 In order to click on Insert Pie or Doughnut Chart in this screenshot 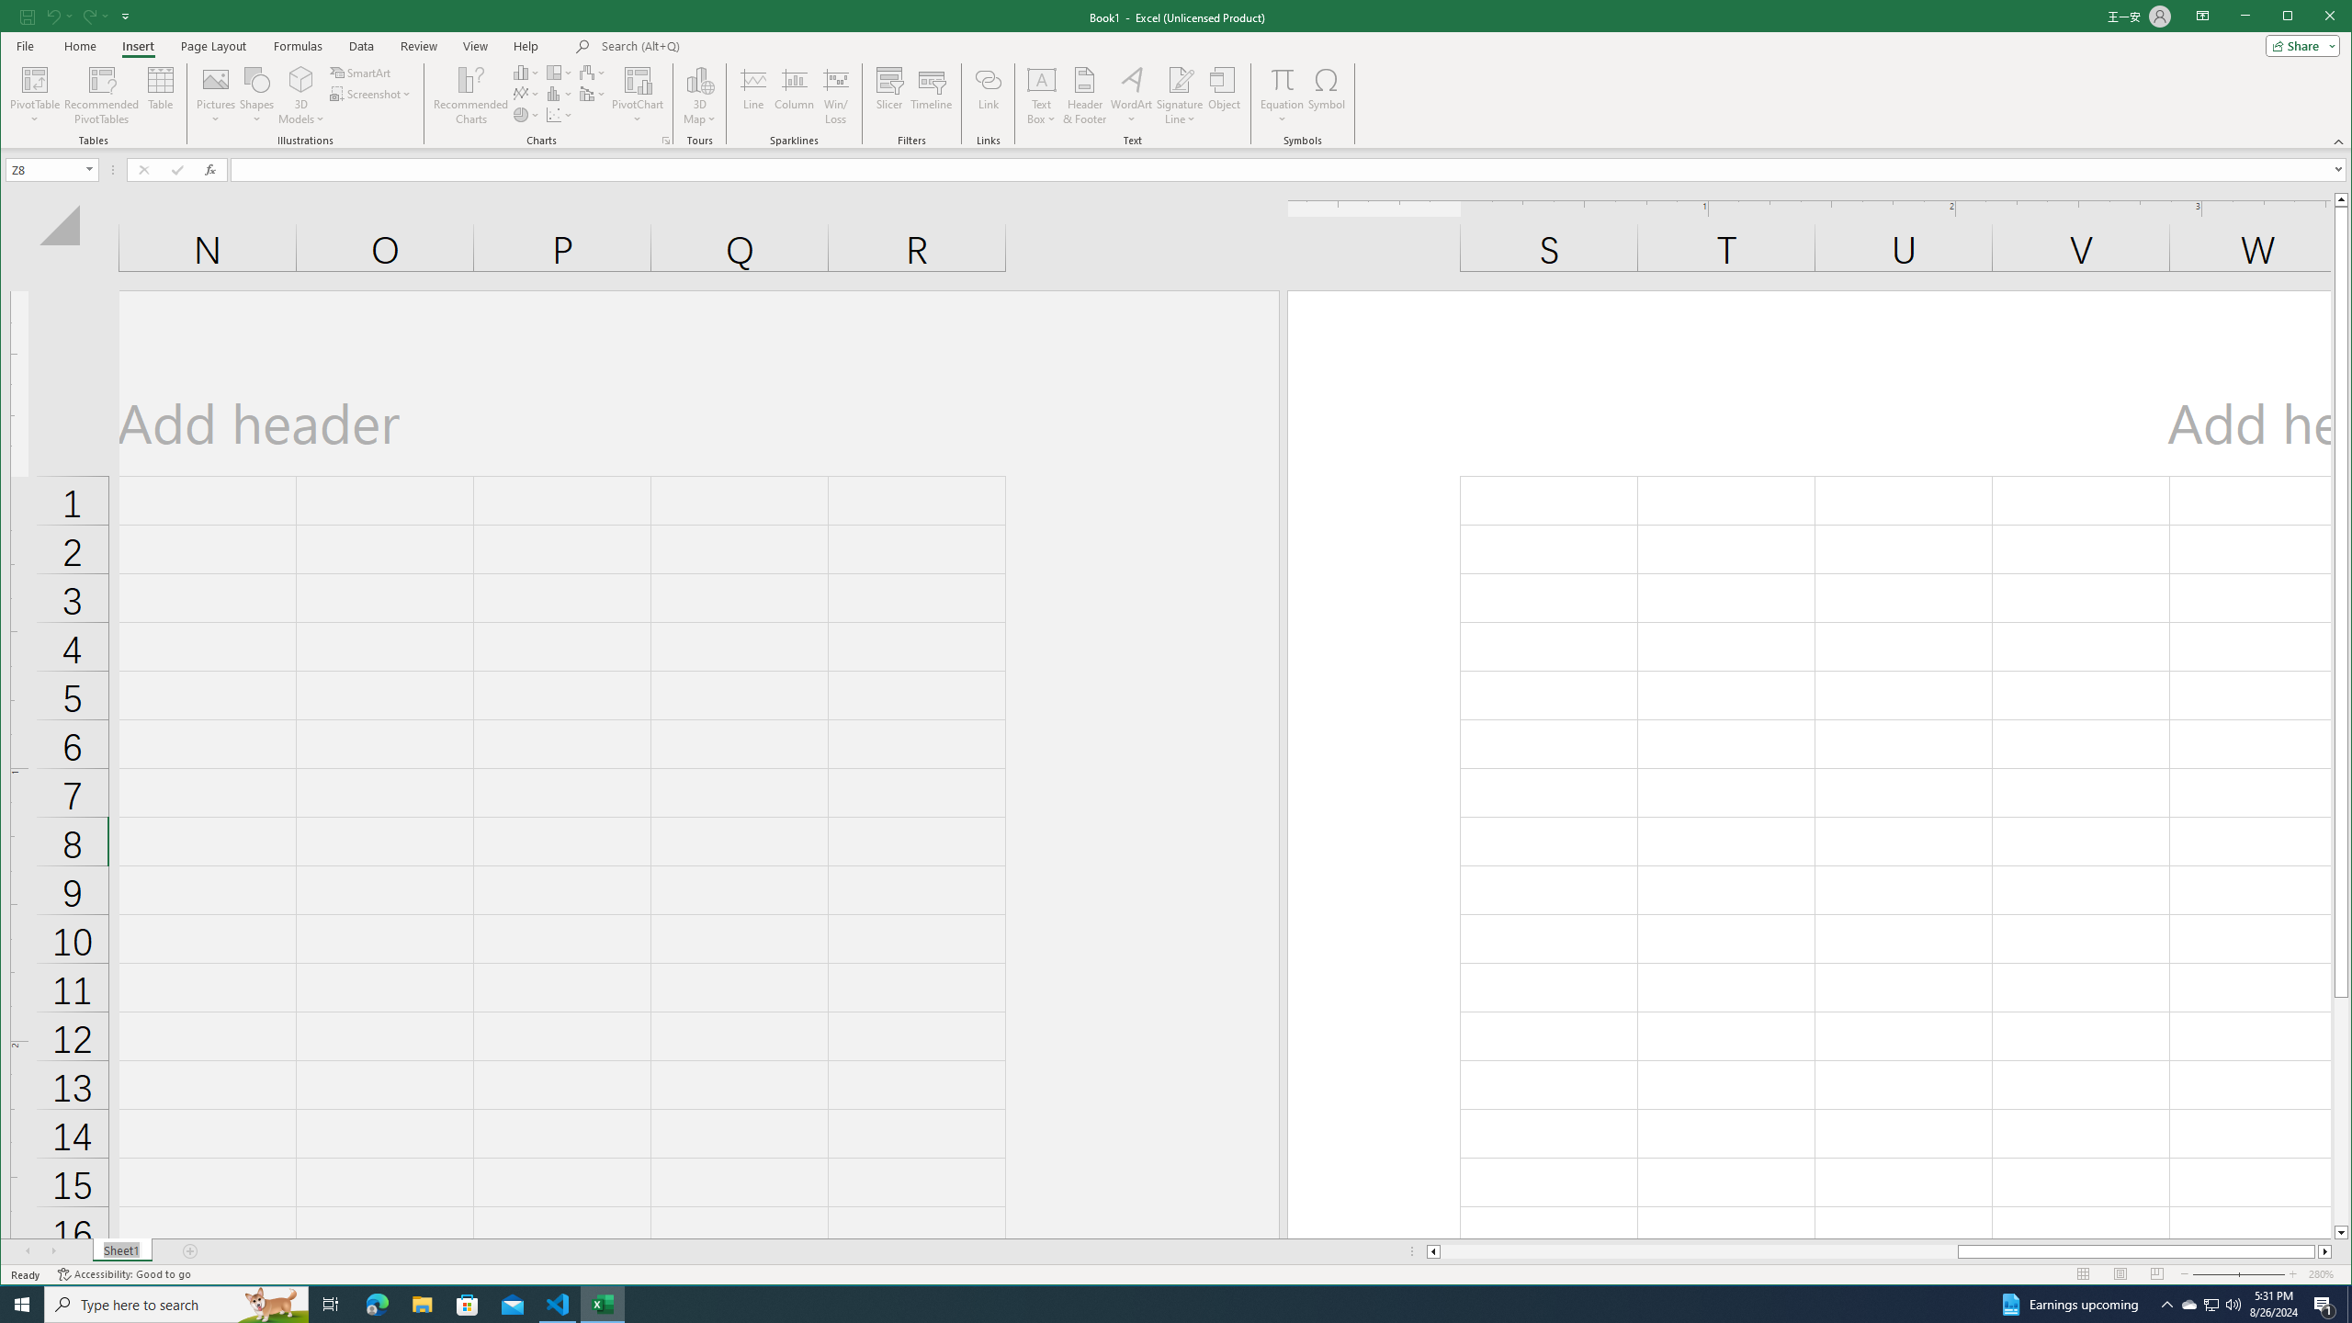, I will do `click(176, 1305)`.